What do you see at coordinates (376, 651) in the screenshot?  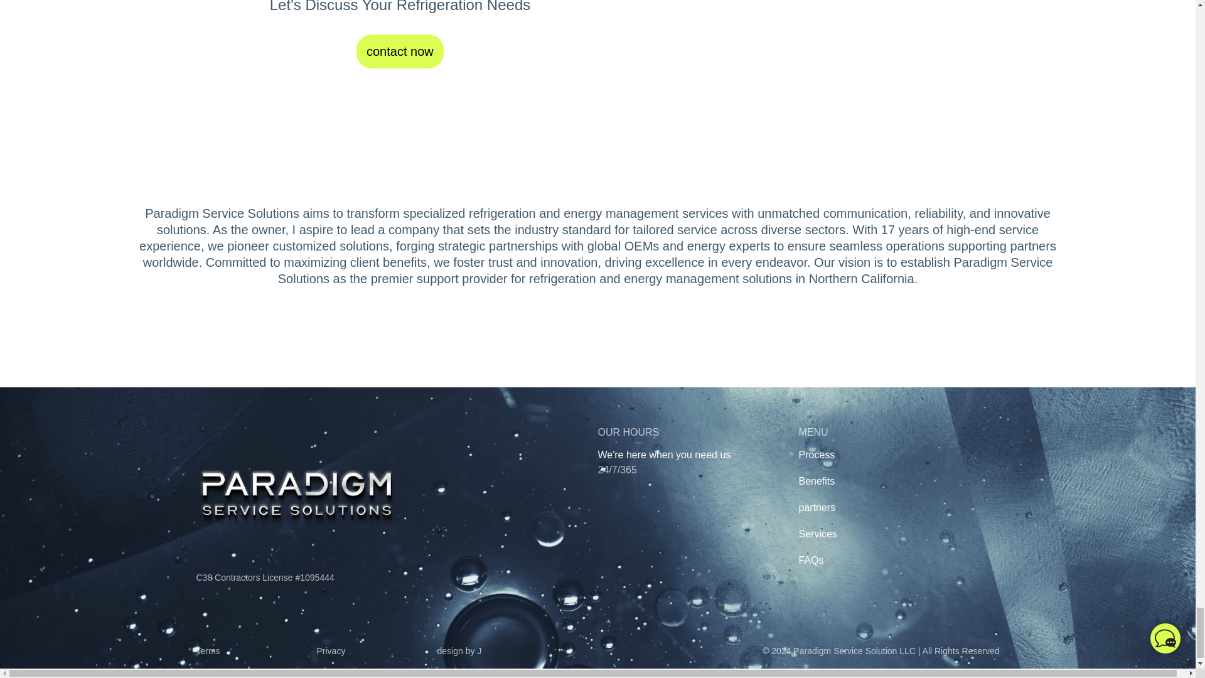 I see `Privacy` at bounding box center [376, 651].